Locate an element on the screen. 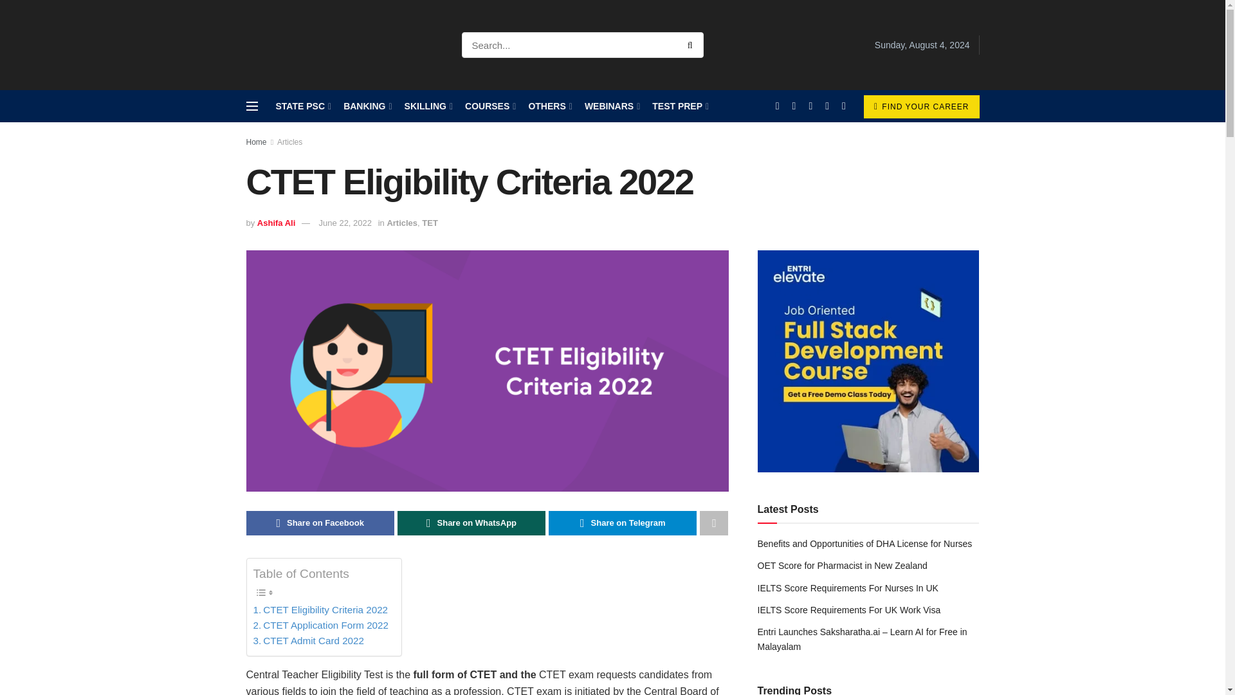 This screenshot has width=1235, height=695. CTET Application Form 2022 is located at coordinates (320, 625).